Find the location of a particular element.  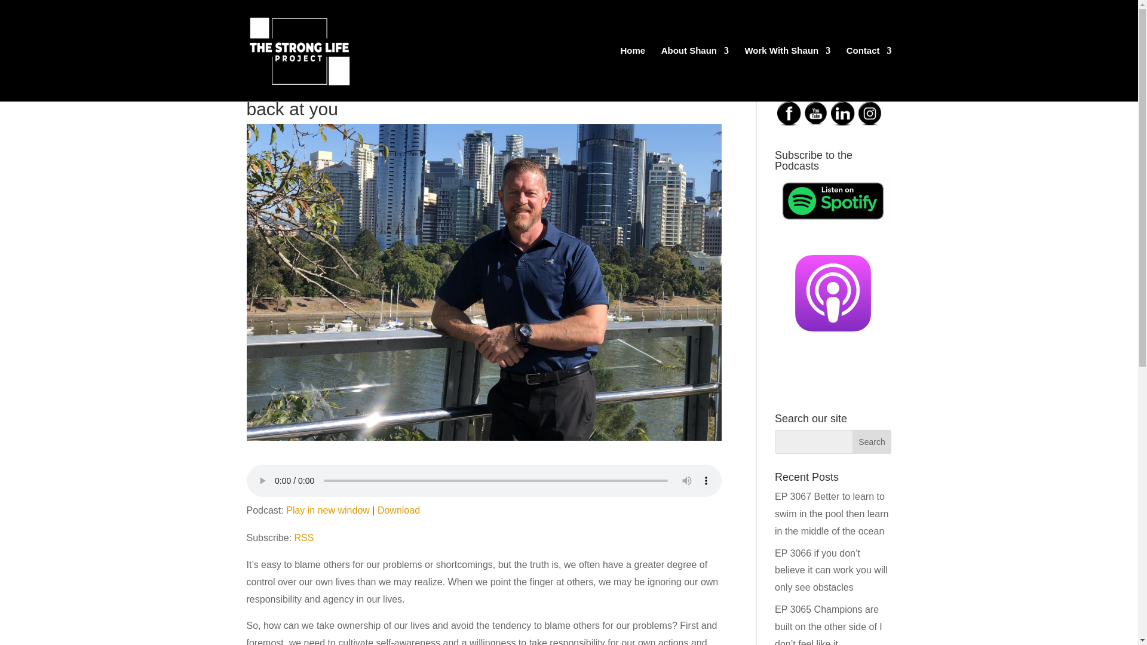

Subscribe via RSS is located at coordinates (305, 537).